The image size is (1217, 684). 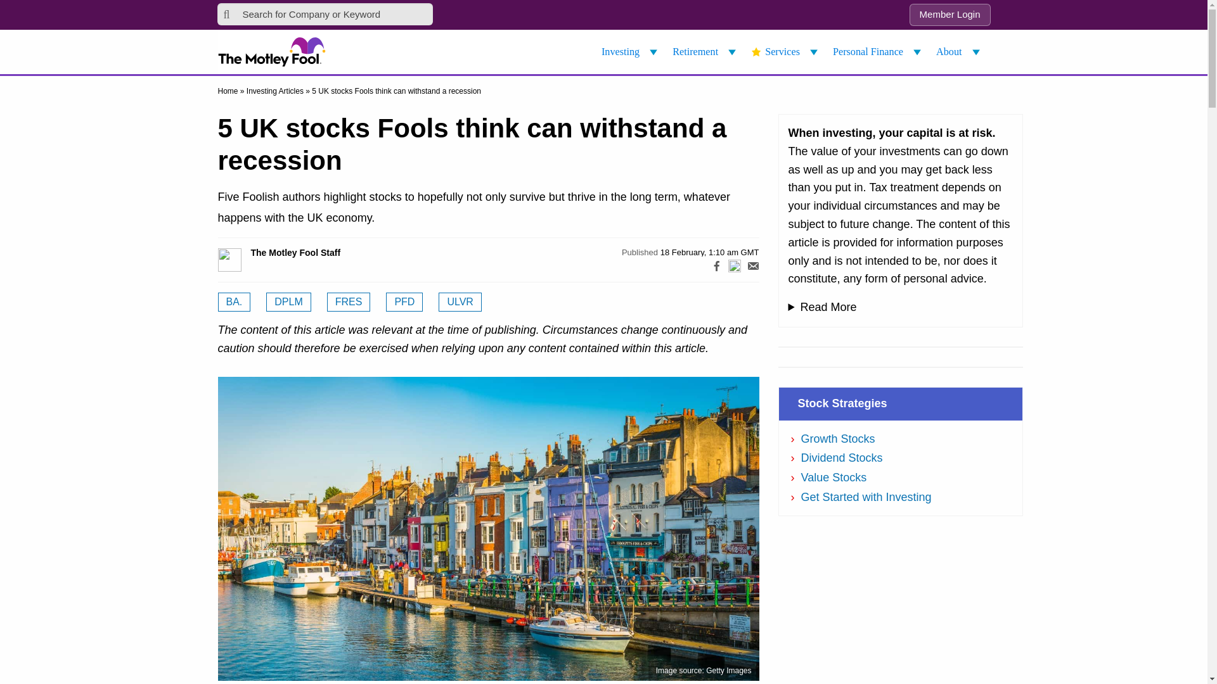 I want to click on See more articles about ULVR, so click(x=460, y=302).